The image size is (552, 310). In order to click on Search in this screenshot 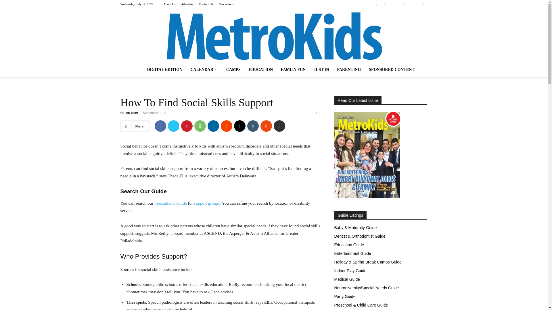, I will do `click(411, 24)`.